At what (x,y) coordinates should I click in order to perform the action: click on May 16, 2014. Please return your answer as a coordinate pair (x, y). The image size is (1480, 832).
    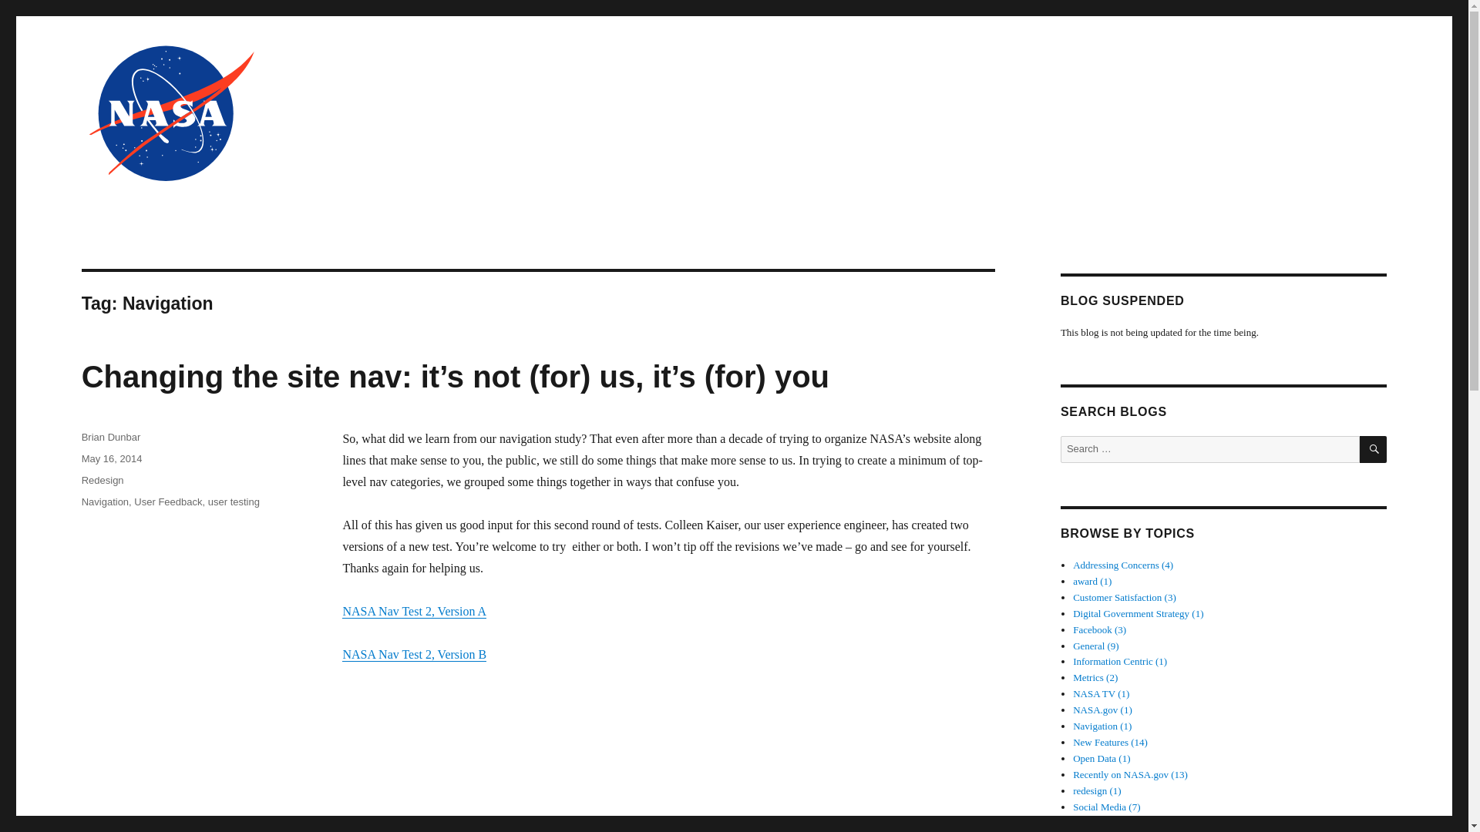
    Looking at the image, I should click on (111, 458).